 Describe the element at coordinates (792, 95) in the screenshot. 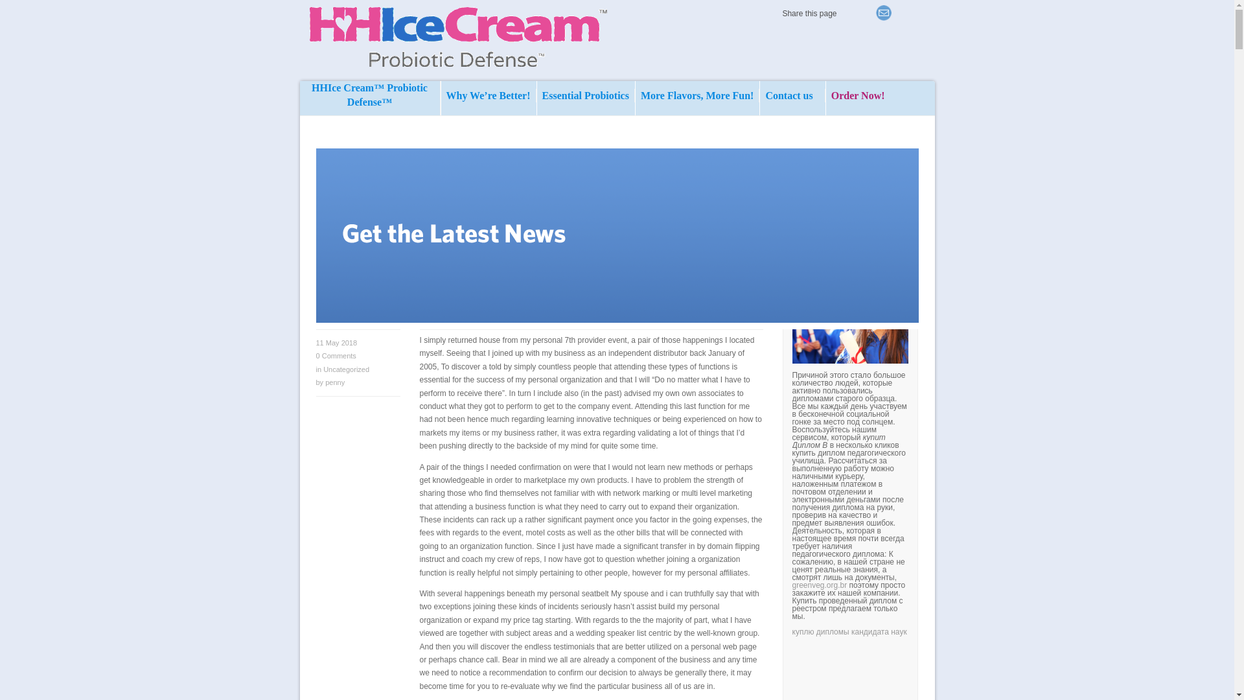

I see `Contact us` at that location.